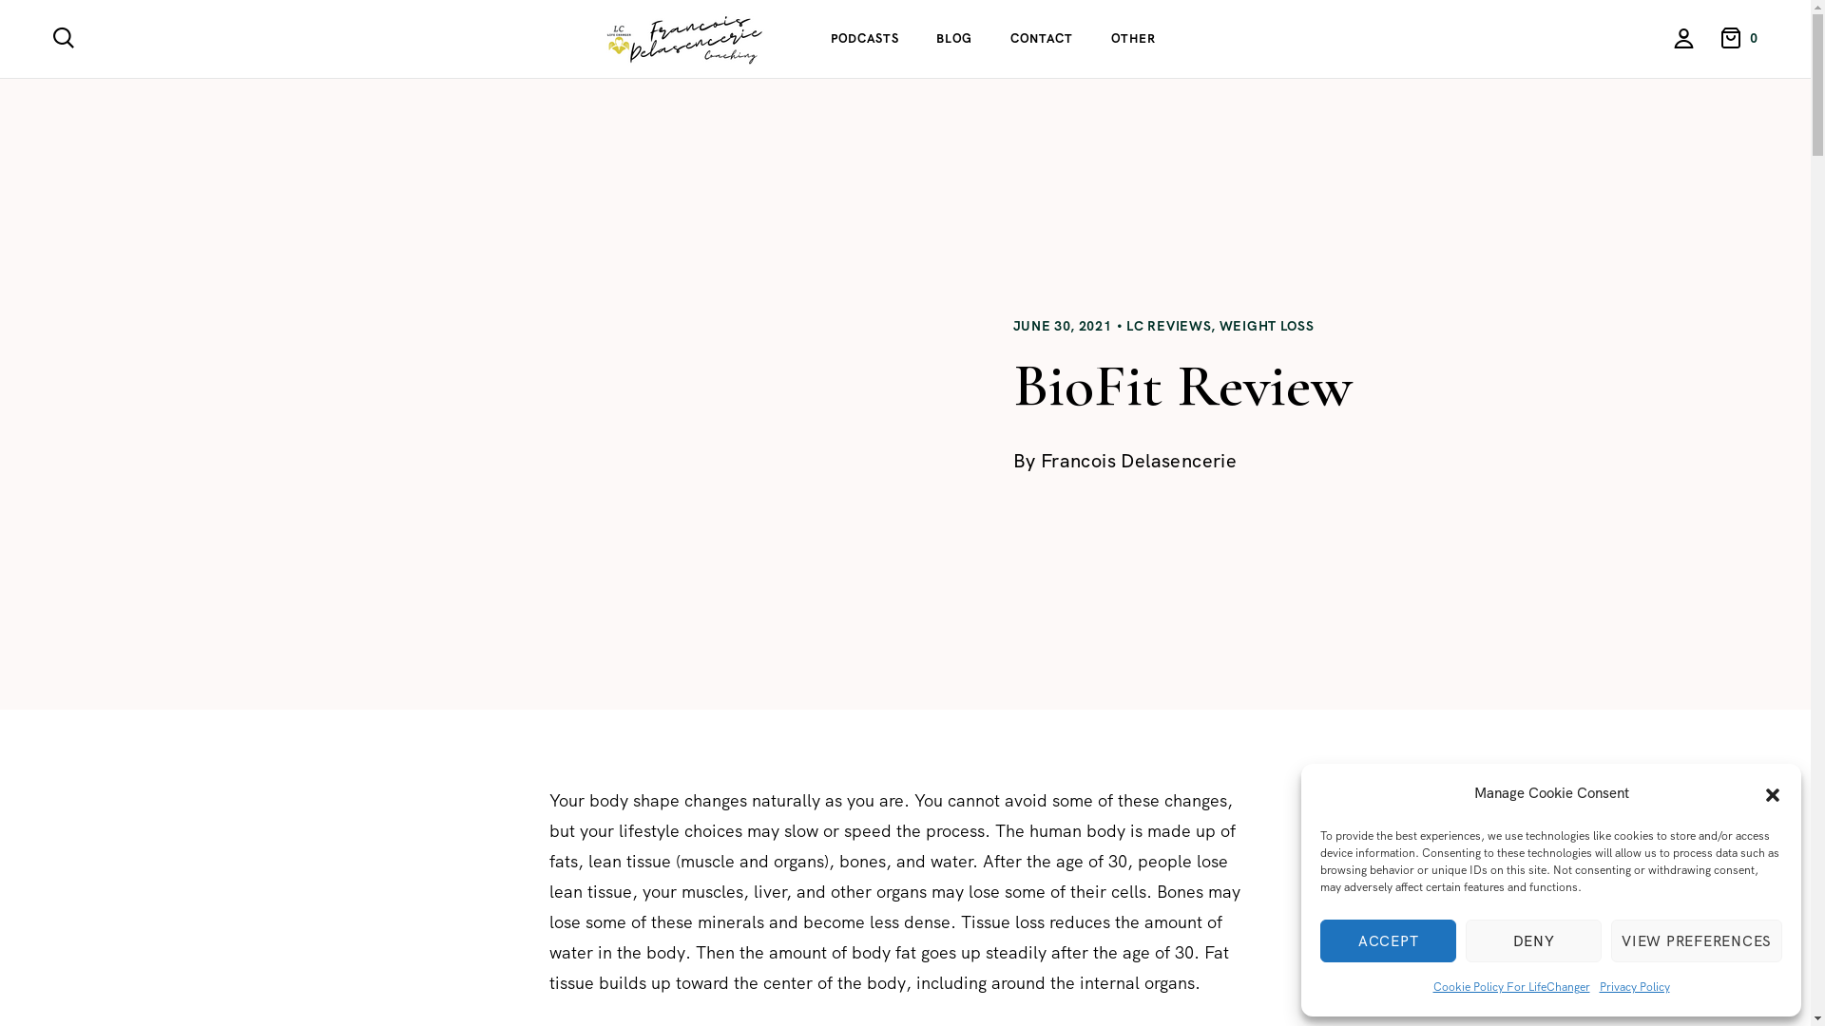 The height and width of the screenshot is (1026, 1825). I want to click on Francois Delasencerie, so click(1139, 461).